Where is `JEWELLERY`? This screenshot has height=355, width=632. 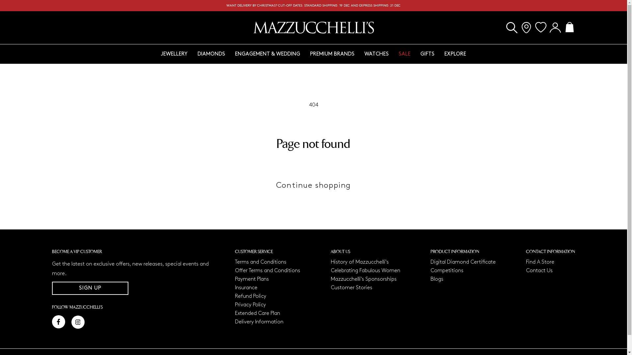 JEWELLERY is located at coordinates (174, 54).